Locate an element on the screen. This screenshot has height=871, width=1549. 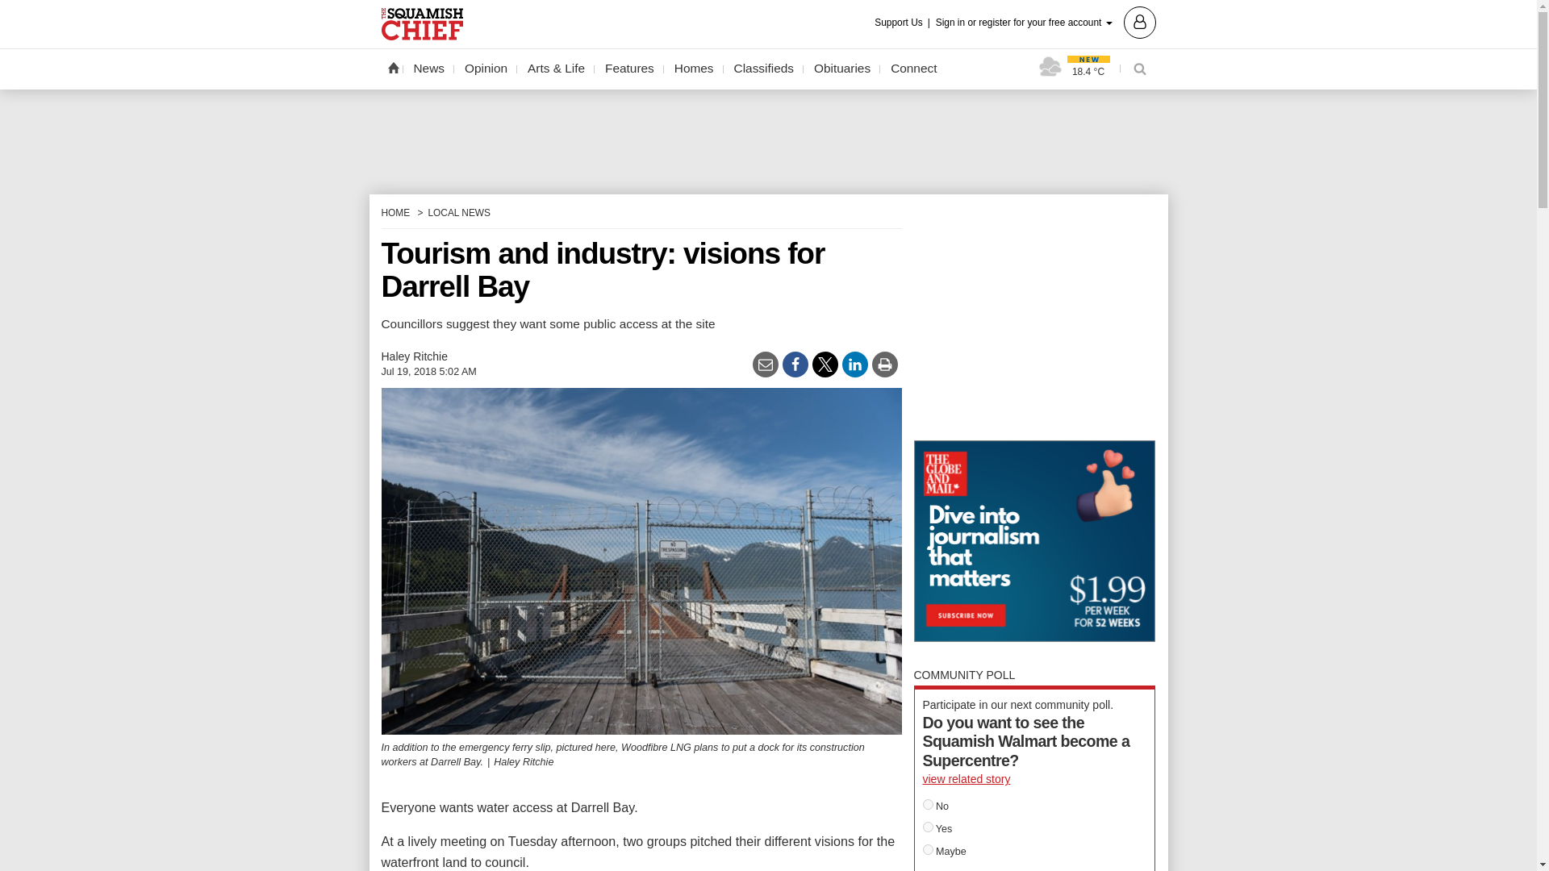
Support Us is located at coordinates (904, 23).